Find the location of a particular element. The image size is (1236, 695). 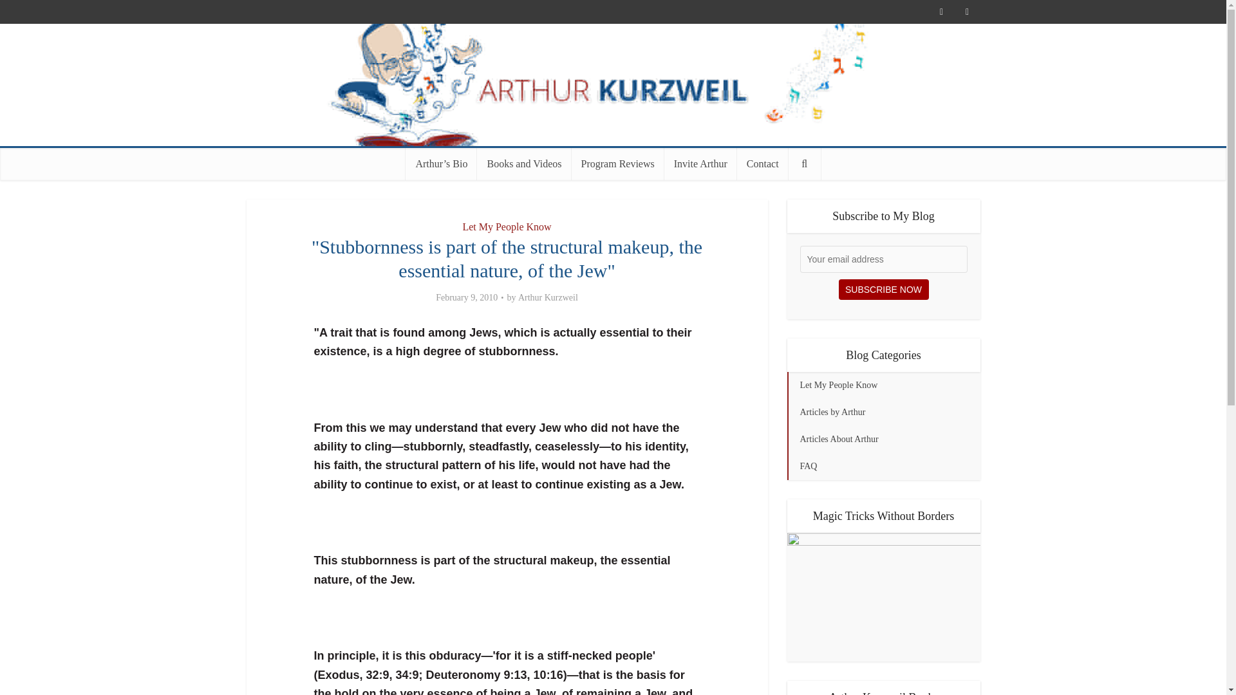

Books and Videos is located at coordinates (524, 163).